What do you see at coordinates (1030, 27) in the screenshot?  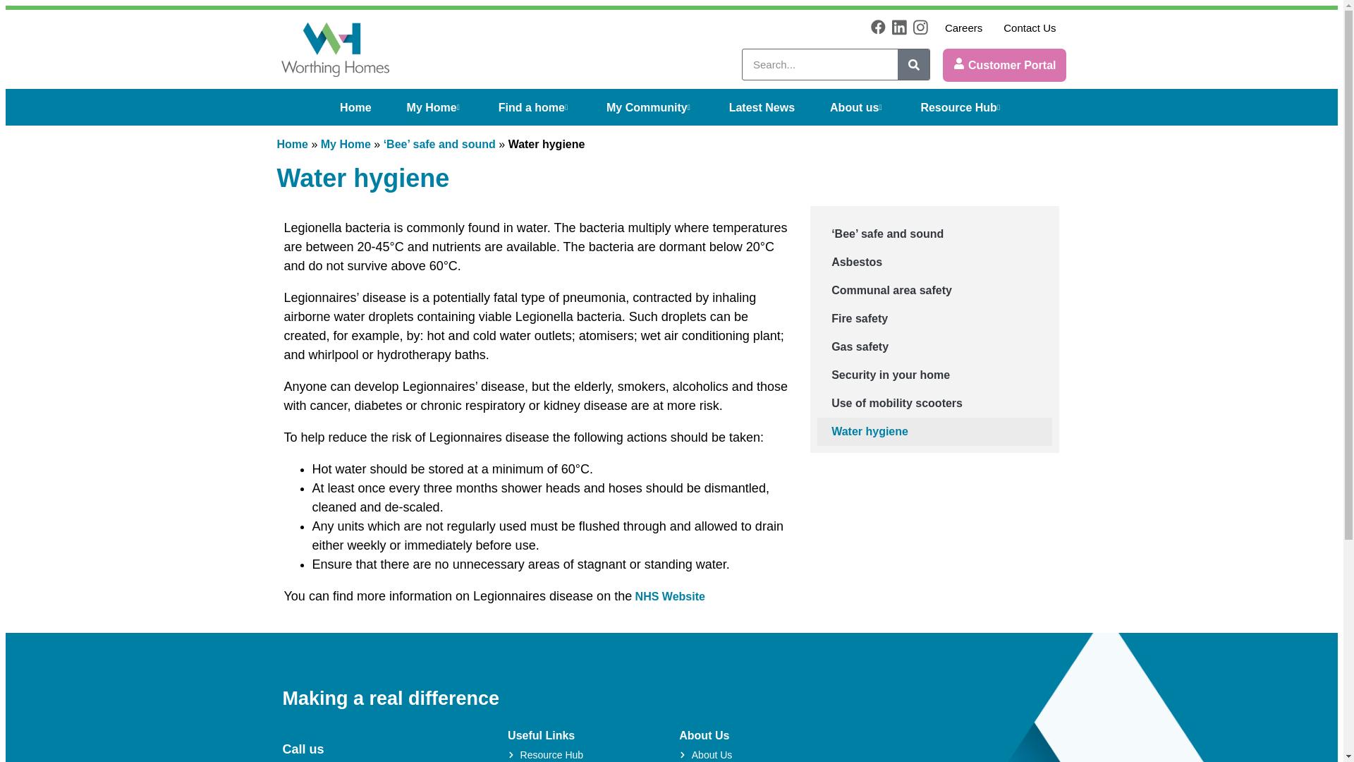 I see `Contact Us` at bounding box center [1030, 27].